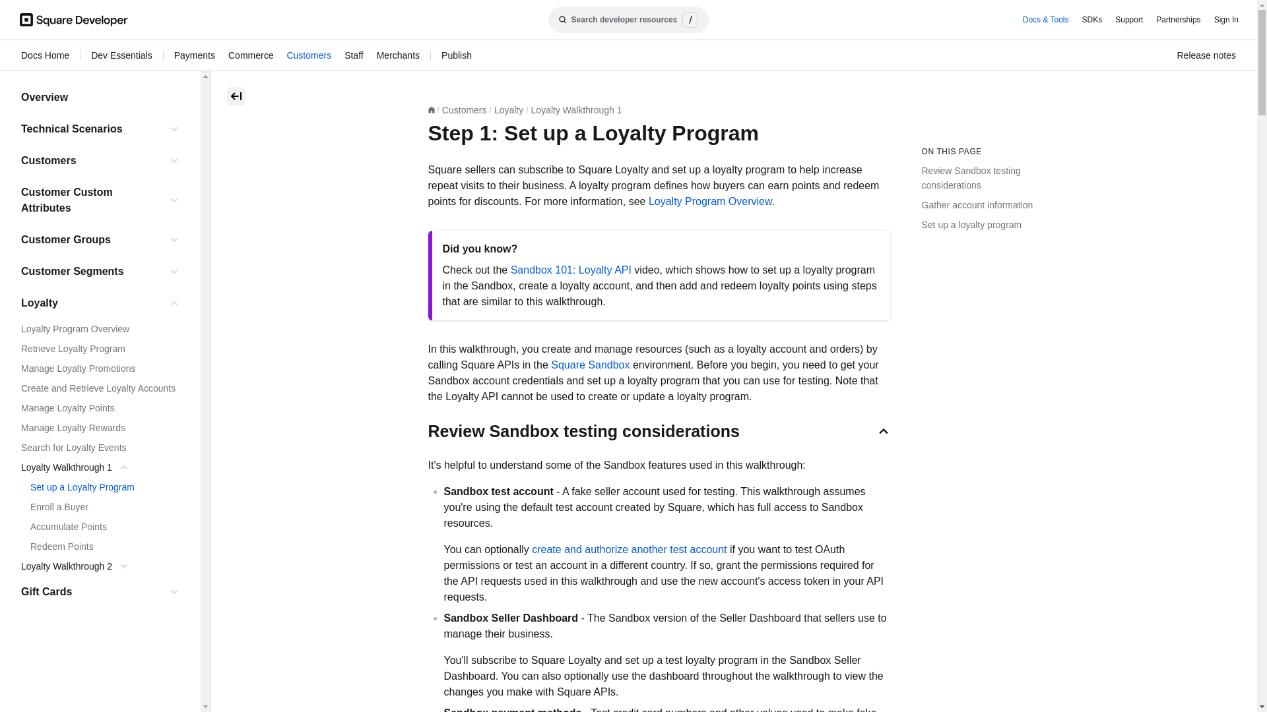 The width and height of the screenshot is (1267, 712). I want to click on Sign In, so click(1226, 20).